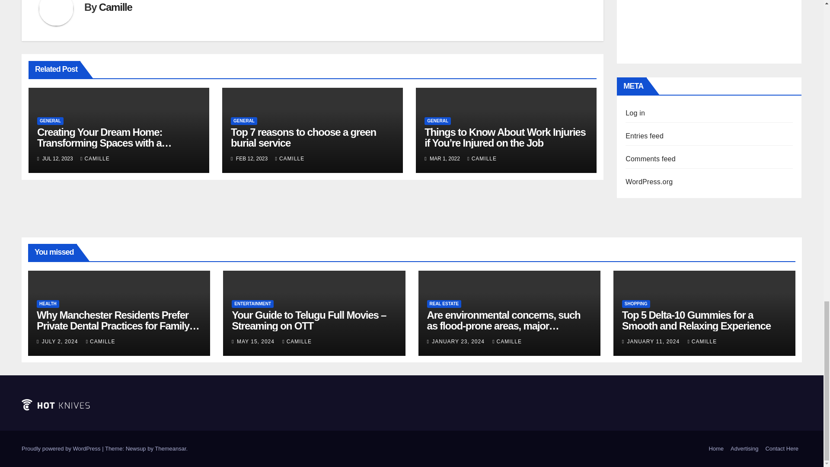 The height and width of the screenshot is (467, 830). Describe the element at coordinates (95, 158) in the screenshot. I see `CAMILLE` at that location.